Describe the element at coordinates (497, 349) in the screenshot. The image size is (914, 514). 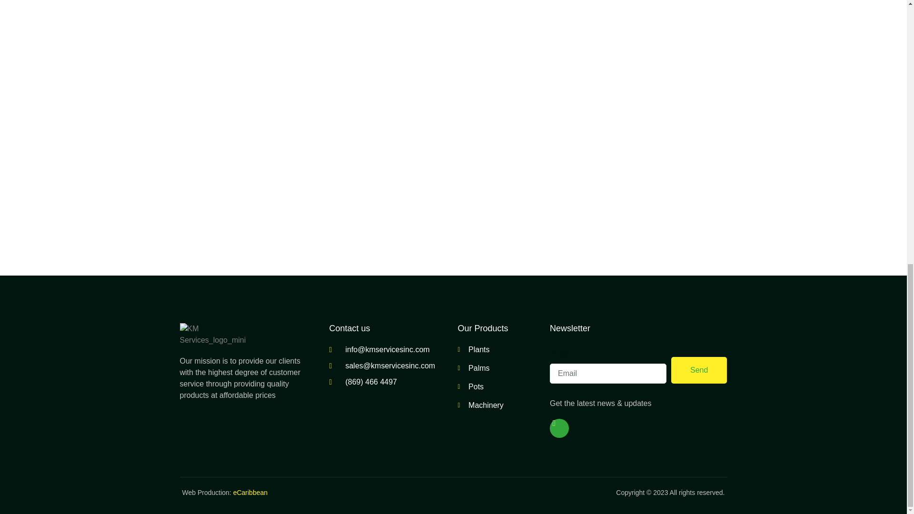
I see `Plants` at that location.